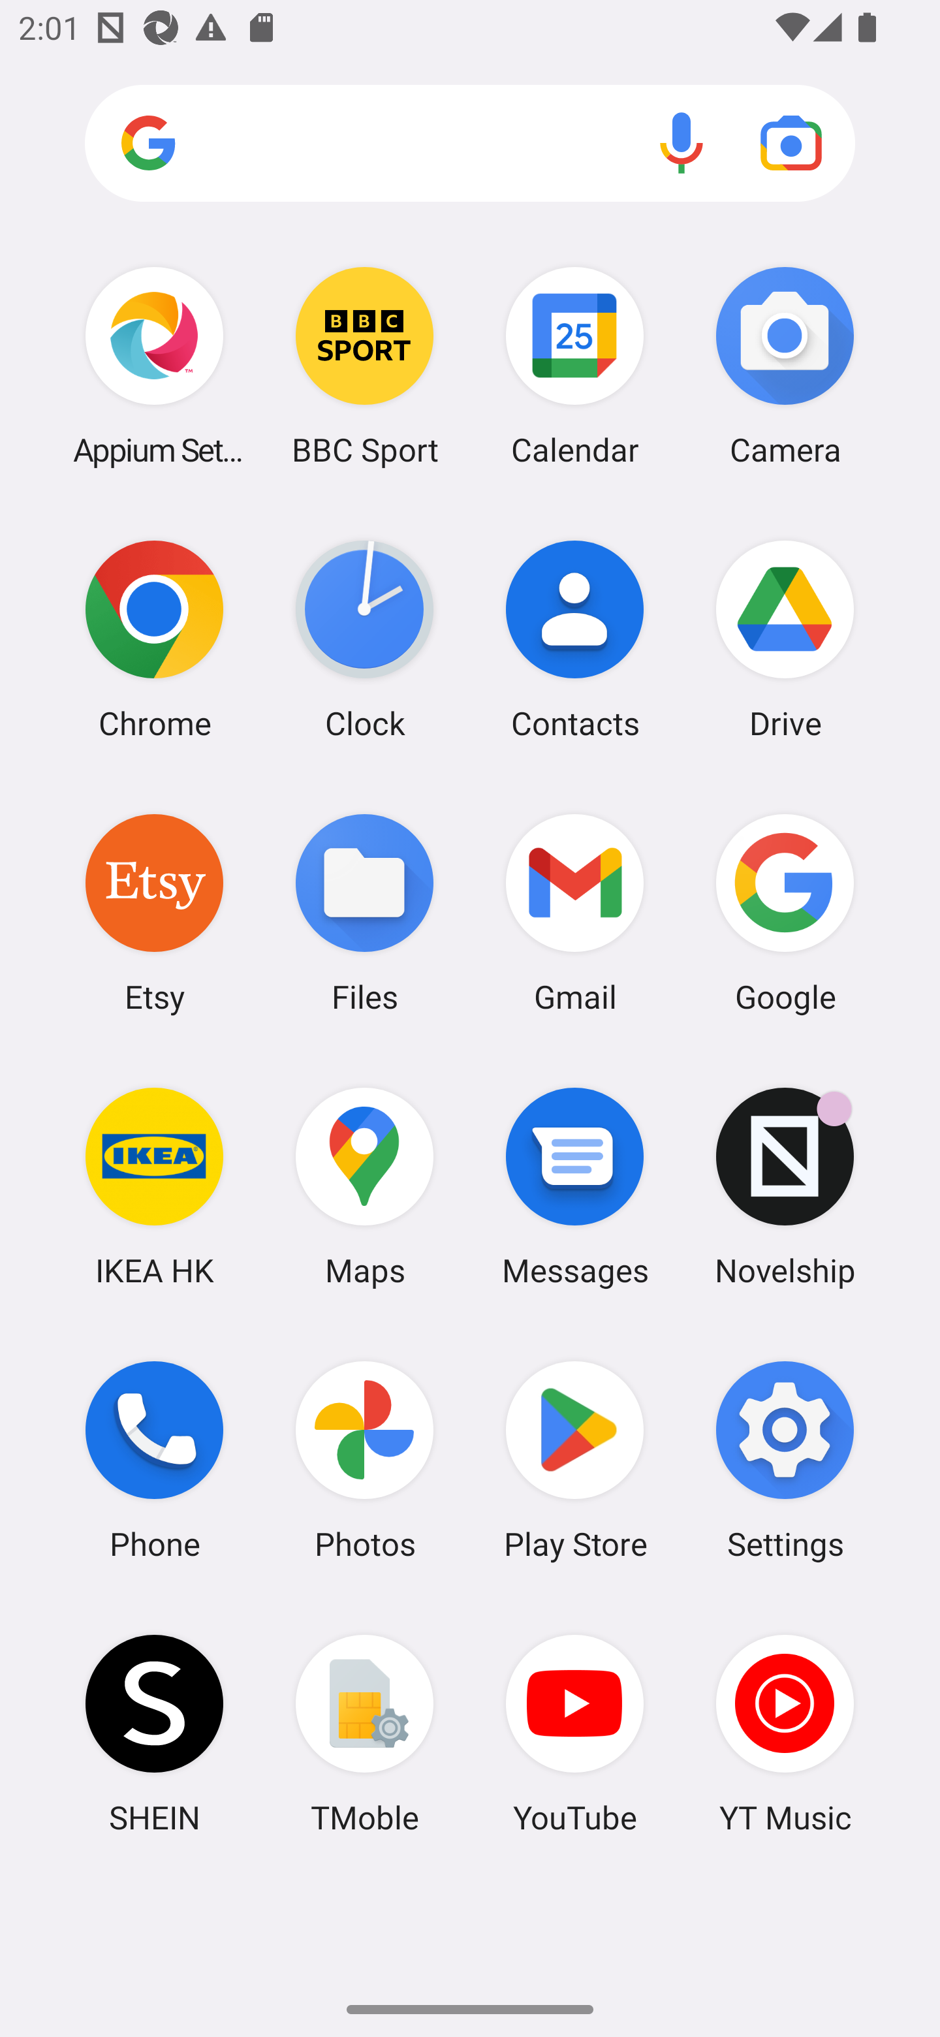  Describe the element at coordinates (791, 142) in the screenshot. I see `Google Lens` at that location.